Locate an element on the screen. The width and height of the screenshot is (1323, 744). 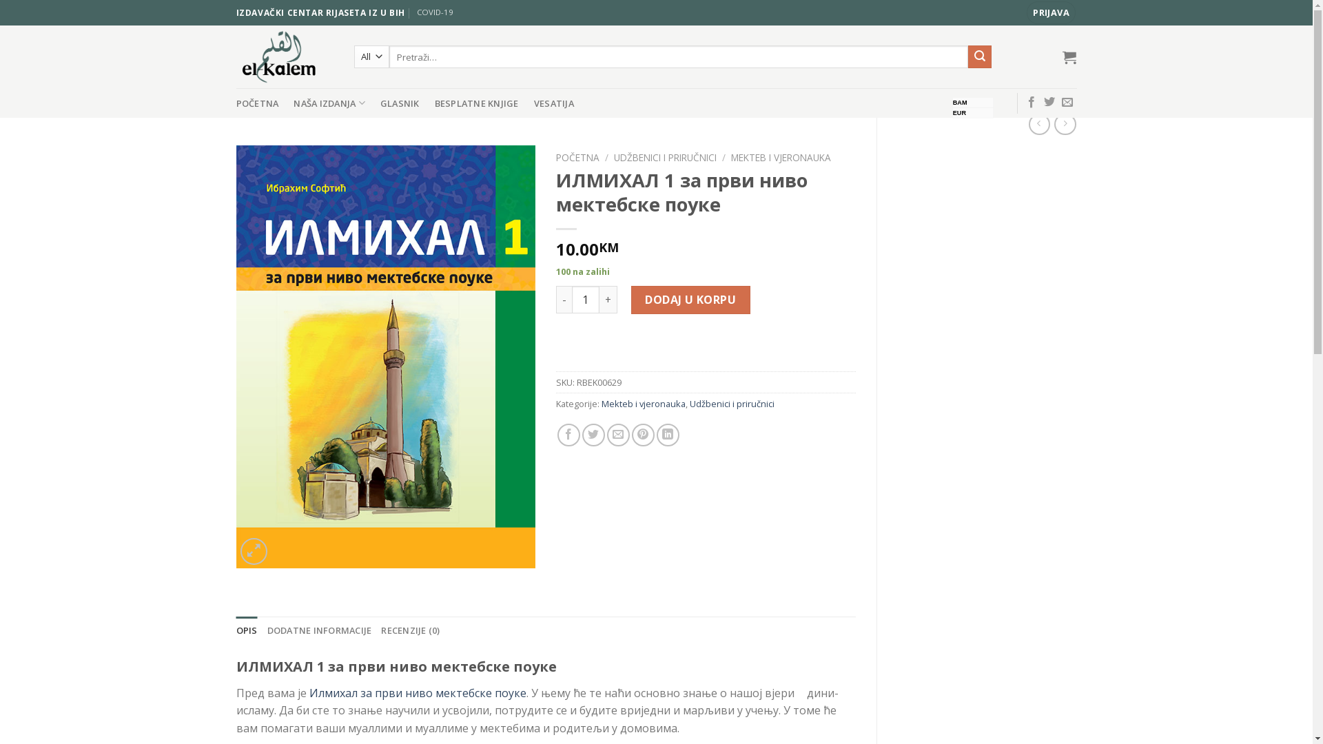
DODATNE INFORMACIJE is located at coordinates (320, 630).